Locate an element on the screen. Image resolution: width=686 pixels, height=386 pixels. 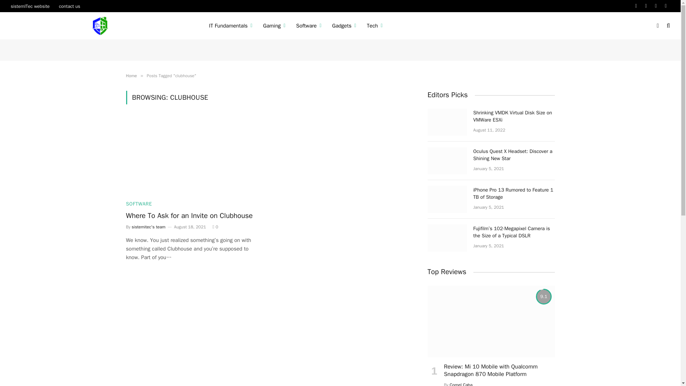
contact us is located at coordinates (69, 6).